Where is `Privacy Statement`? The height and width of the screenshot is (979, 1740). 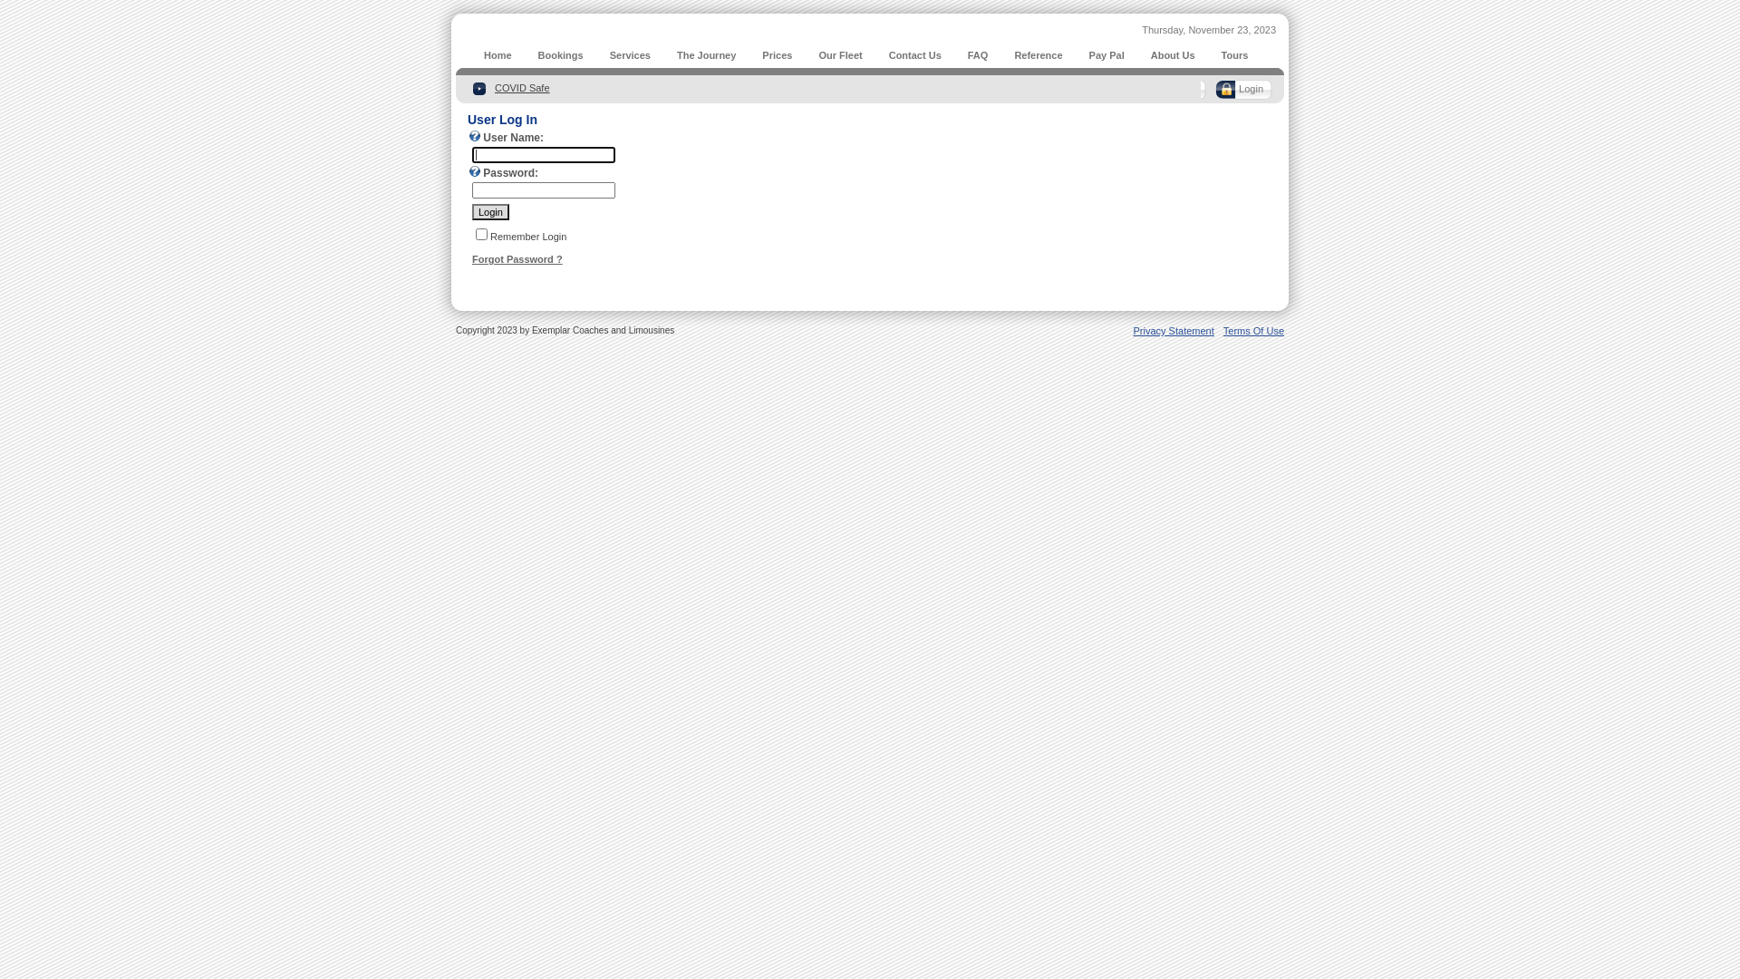 Privacy Statement is located at coordinates (1173, 331).